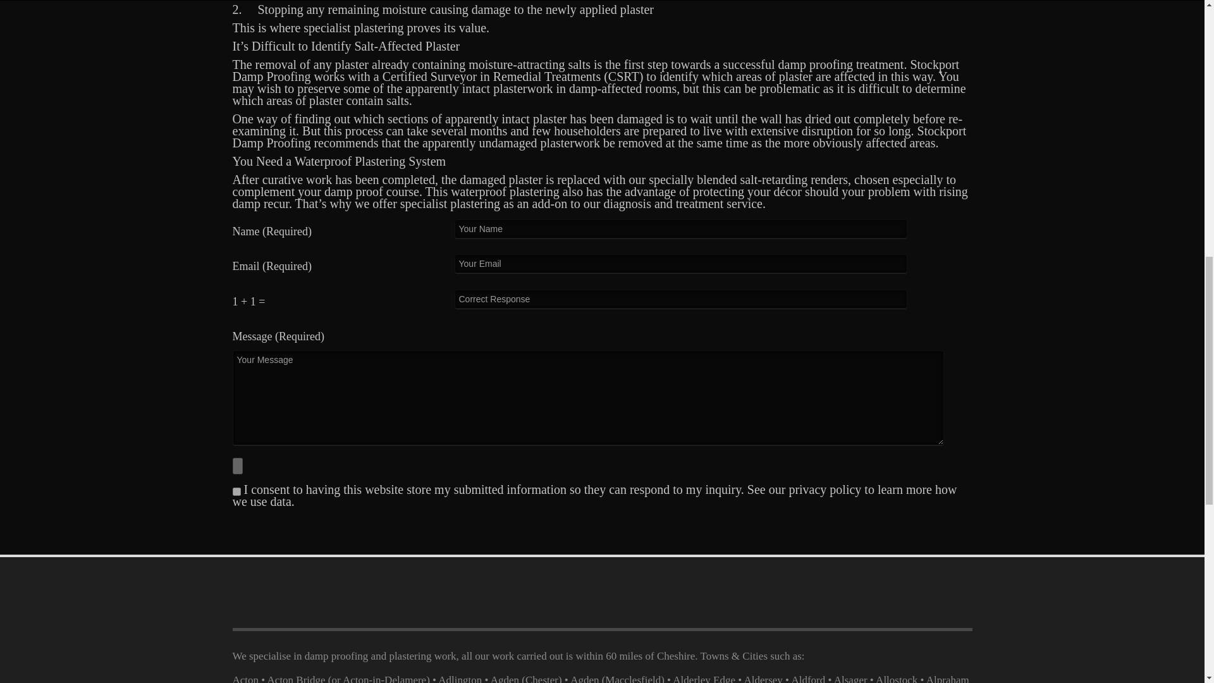 This screenshot has height=683, width=1214. I want to click on on, so click(236, 492).